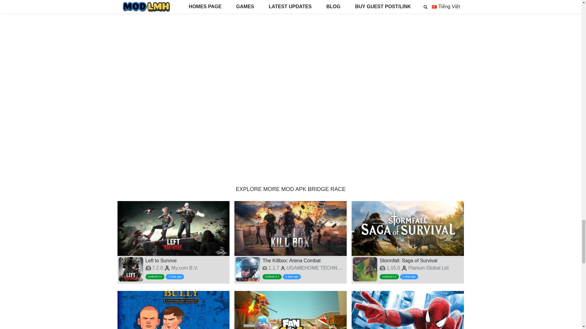 The width and height of the screenshot is (586, 329). Describe the element at coordinates (291, 242) in the screenshot. I see `The Killbox: Arena Combat 1.1.7  Menu, Unlimited money` at that location.